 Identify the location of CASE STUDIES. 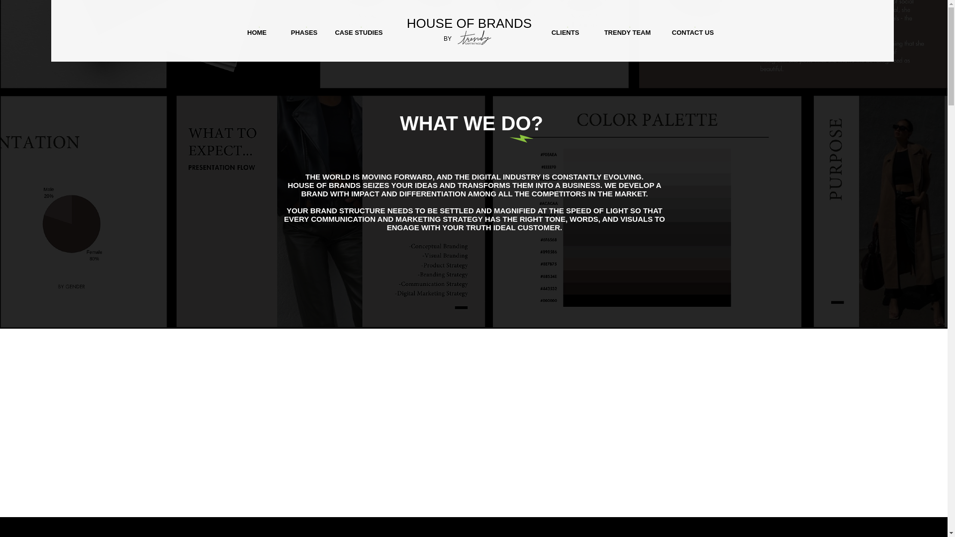
(359, 31).